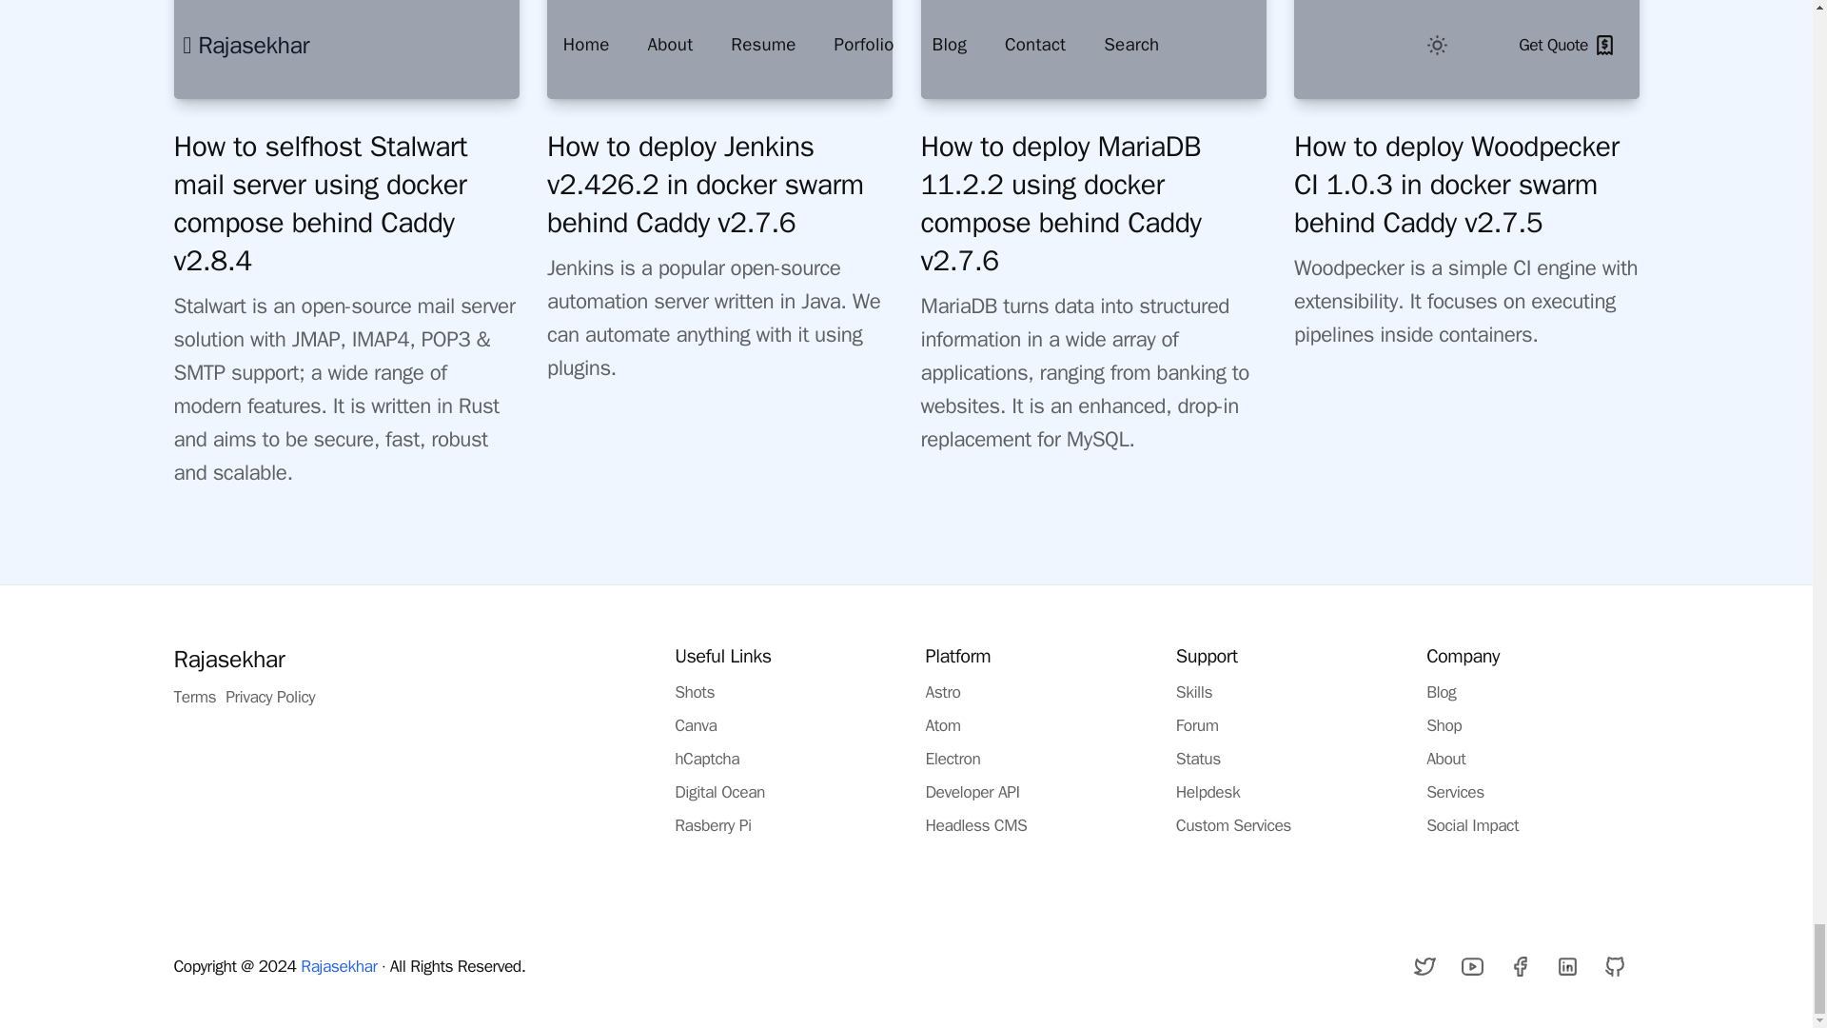  Describe the element at coordinates (1194, 691) in the screenshot. I see `Skills` at that location.